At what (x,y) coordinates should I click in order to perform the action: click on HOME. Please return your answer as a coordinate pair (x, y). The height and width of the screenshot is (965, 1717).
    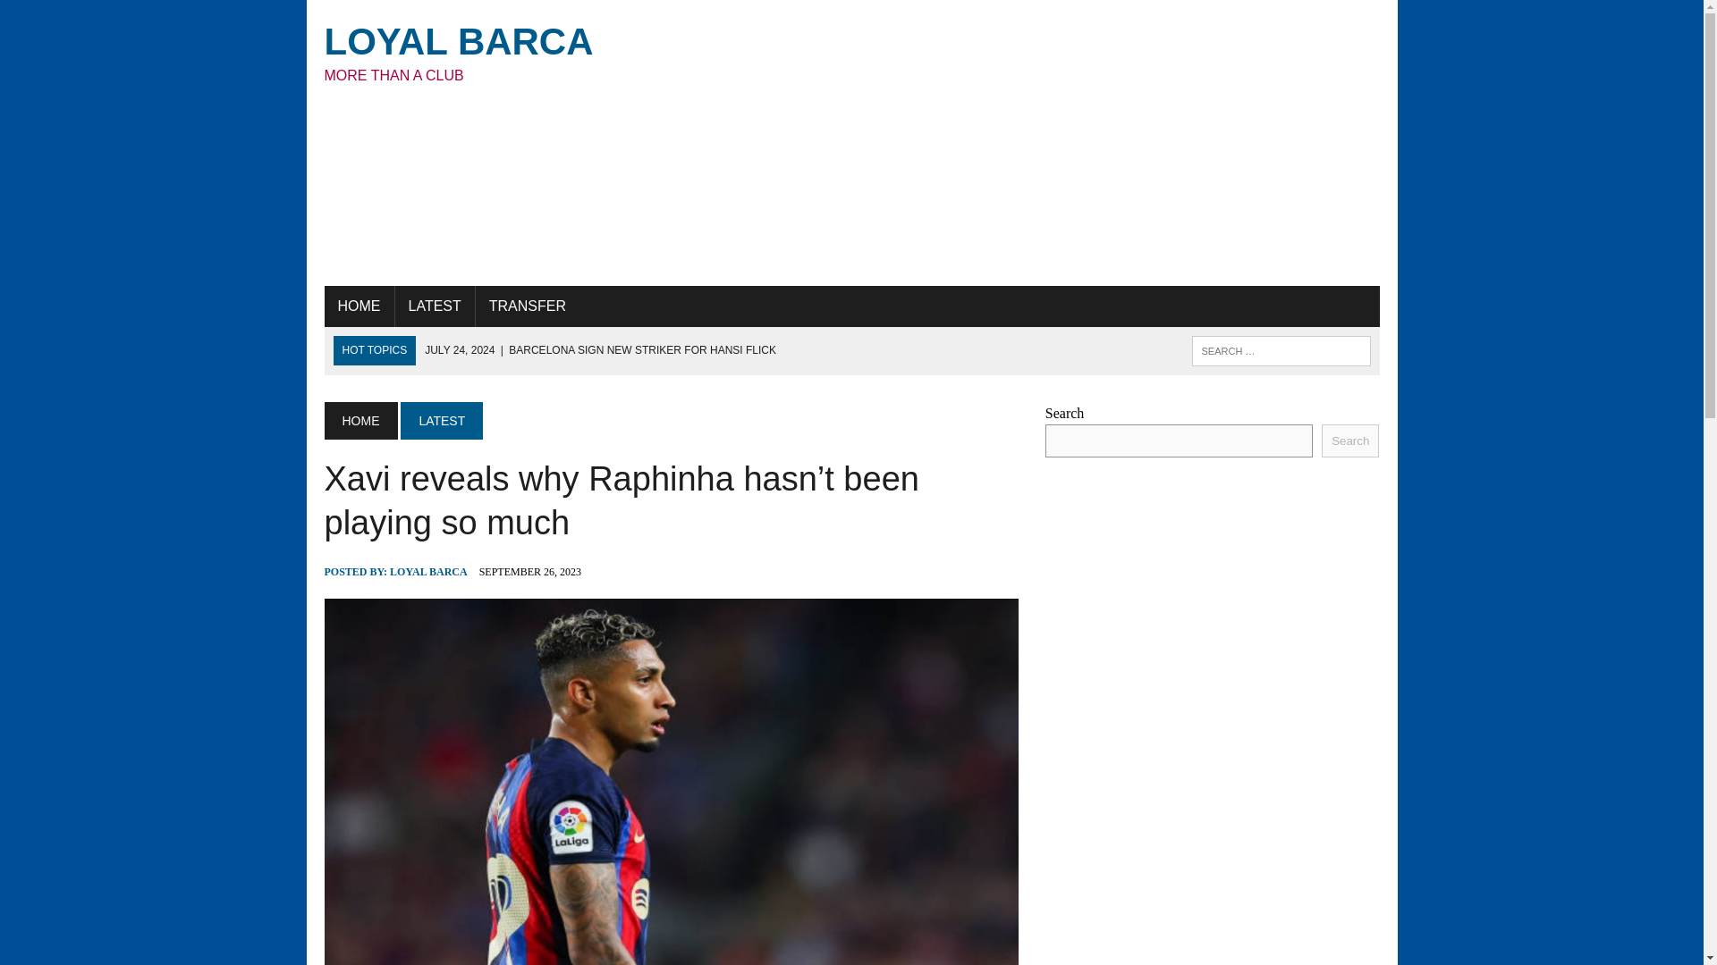
    Looking at the image, I should click on (358, 306).